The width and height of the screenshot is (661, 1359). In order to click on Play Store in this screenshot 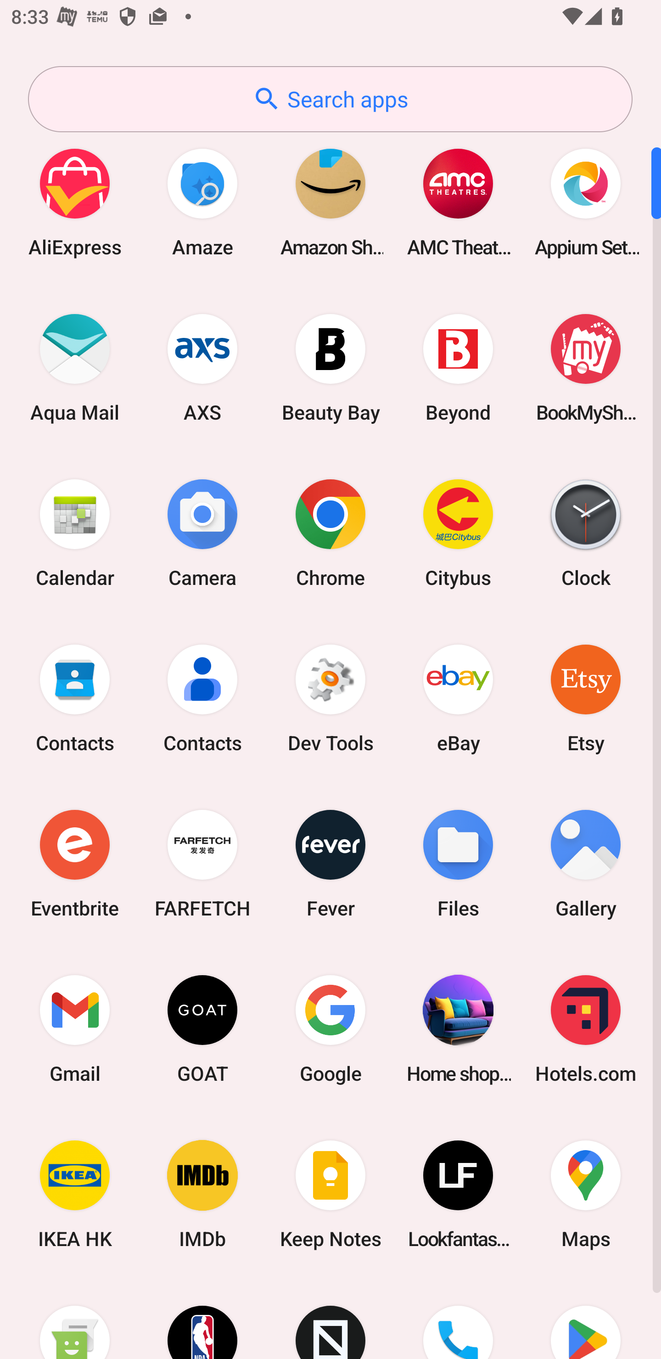, I will do `click(586, 1318)`.